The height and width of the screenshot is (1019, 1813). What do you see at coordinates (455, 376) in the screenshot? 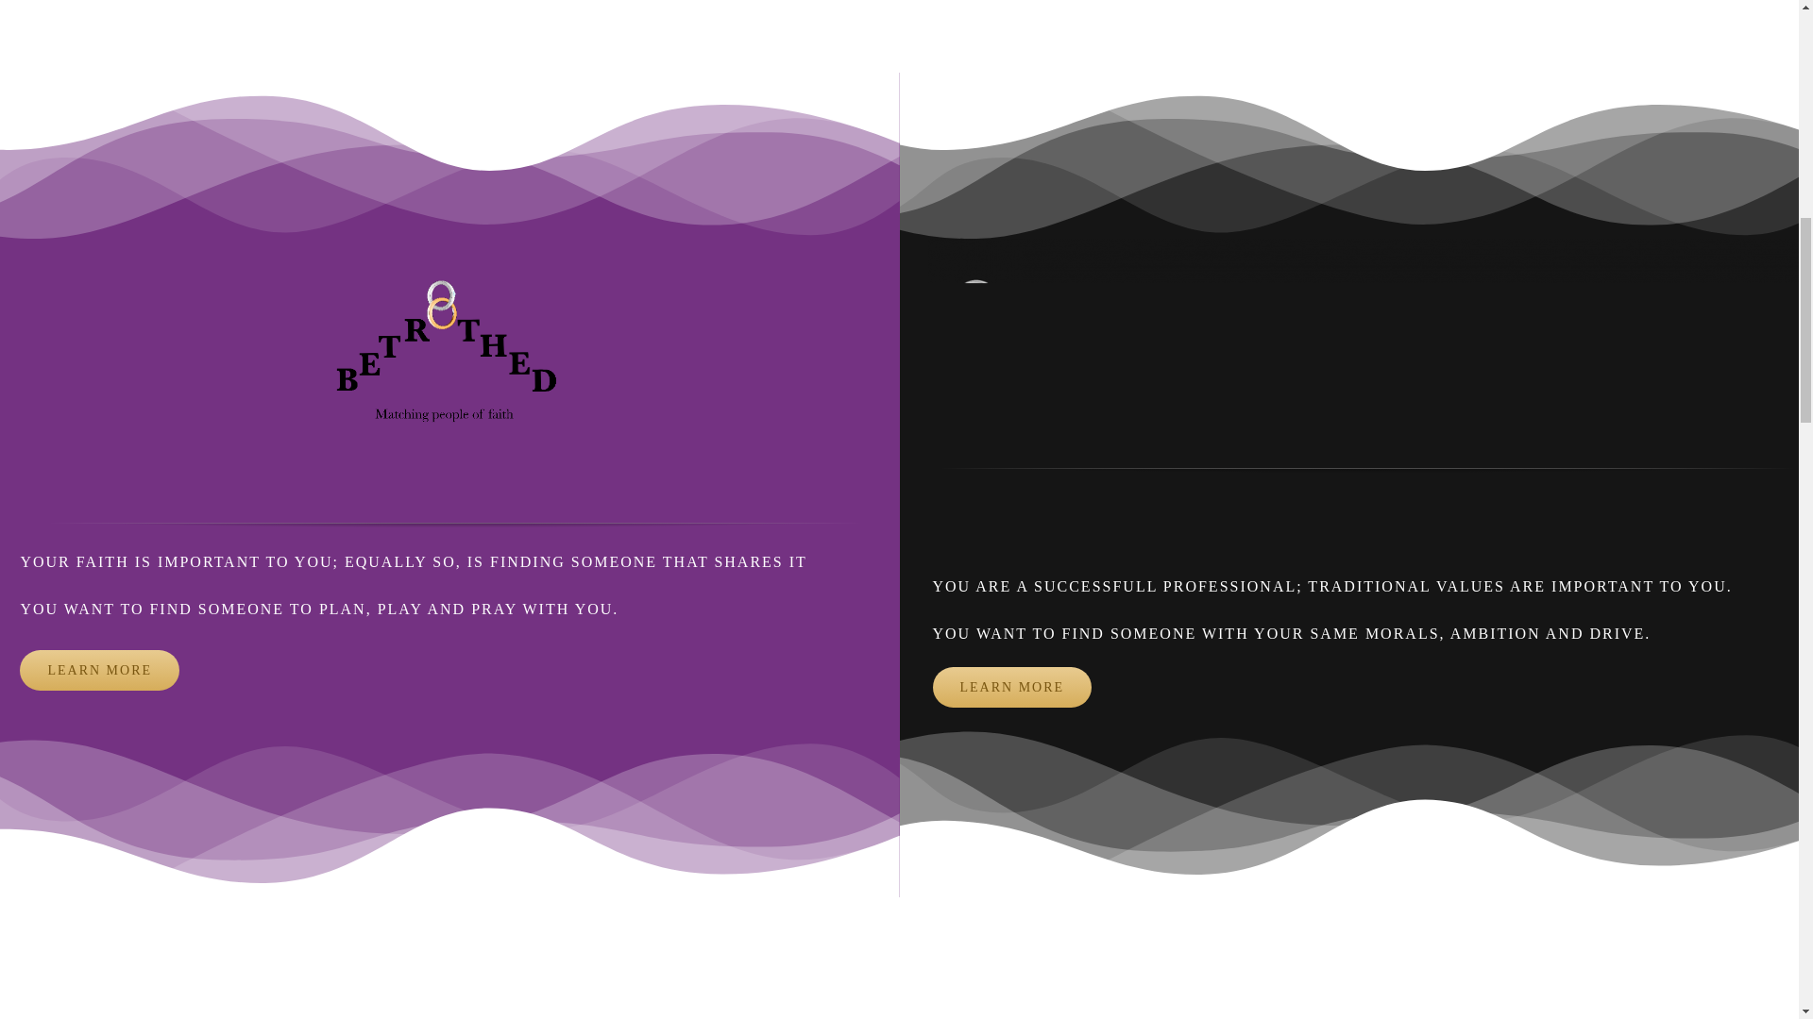
I see `betrothed new logo` at bounding box center [455, 376].